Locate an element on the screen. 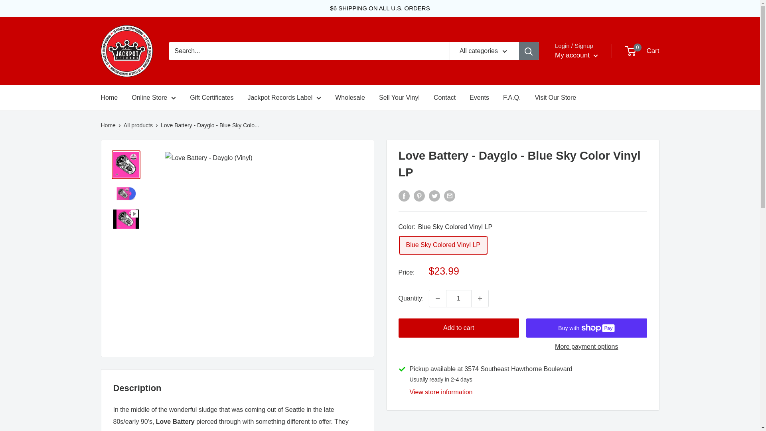 This screenshot has height=431, width=766. Blue Sky Colored Vinyl LP is located at coordinates (443, 245).